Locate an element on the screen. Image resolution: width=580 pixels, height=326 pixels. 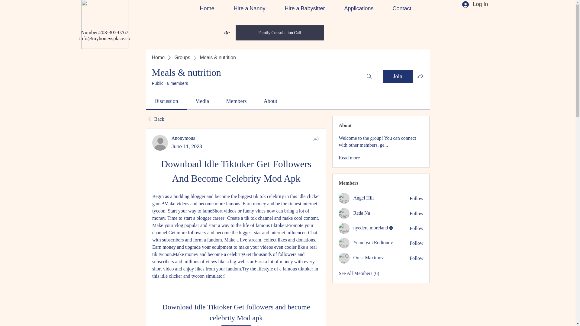
Contact is located at coordinates (397, 8).